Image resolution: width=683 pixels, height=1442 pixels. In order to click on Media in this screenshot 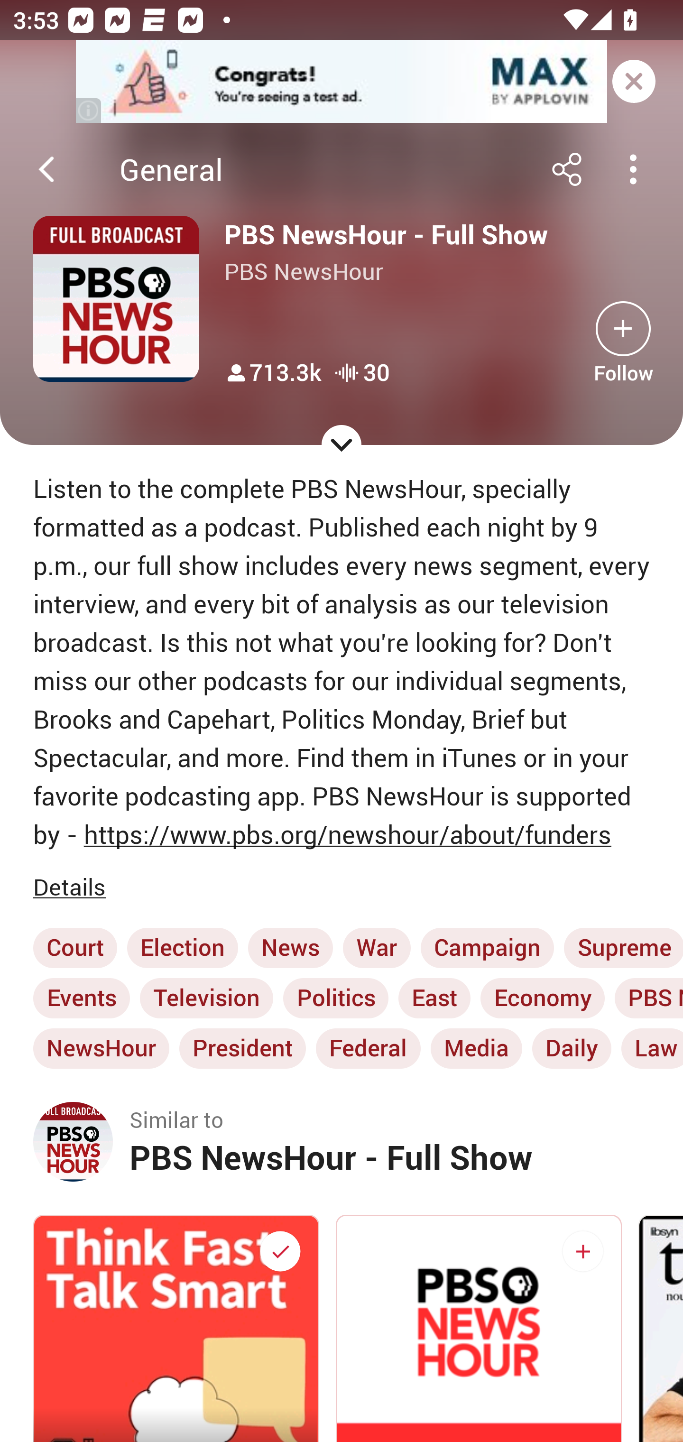, I will do `click(476, 1048)`.